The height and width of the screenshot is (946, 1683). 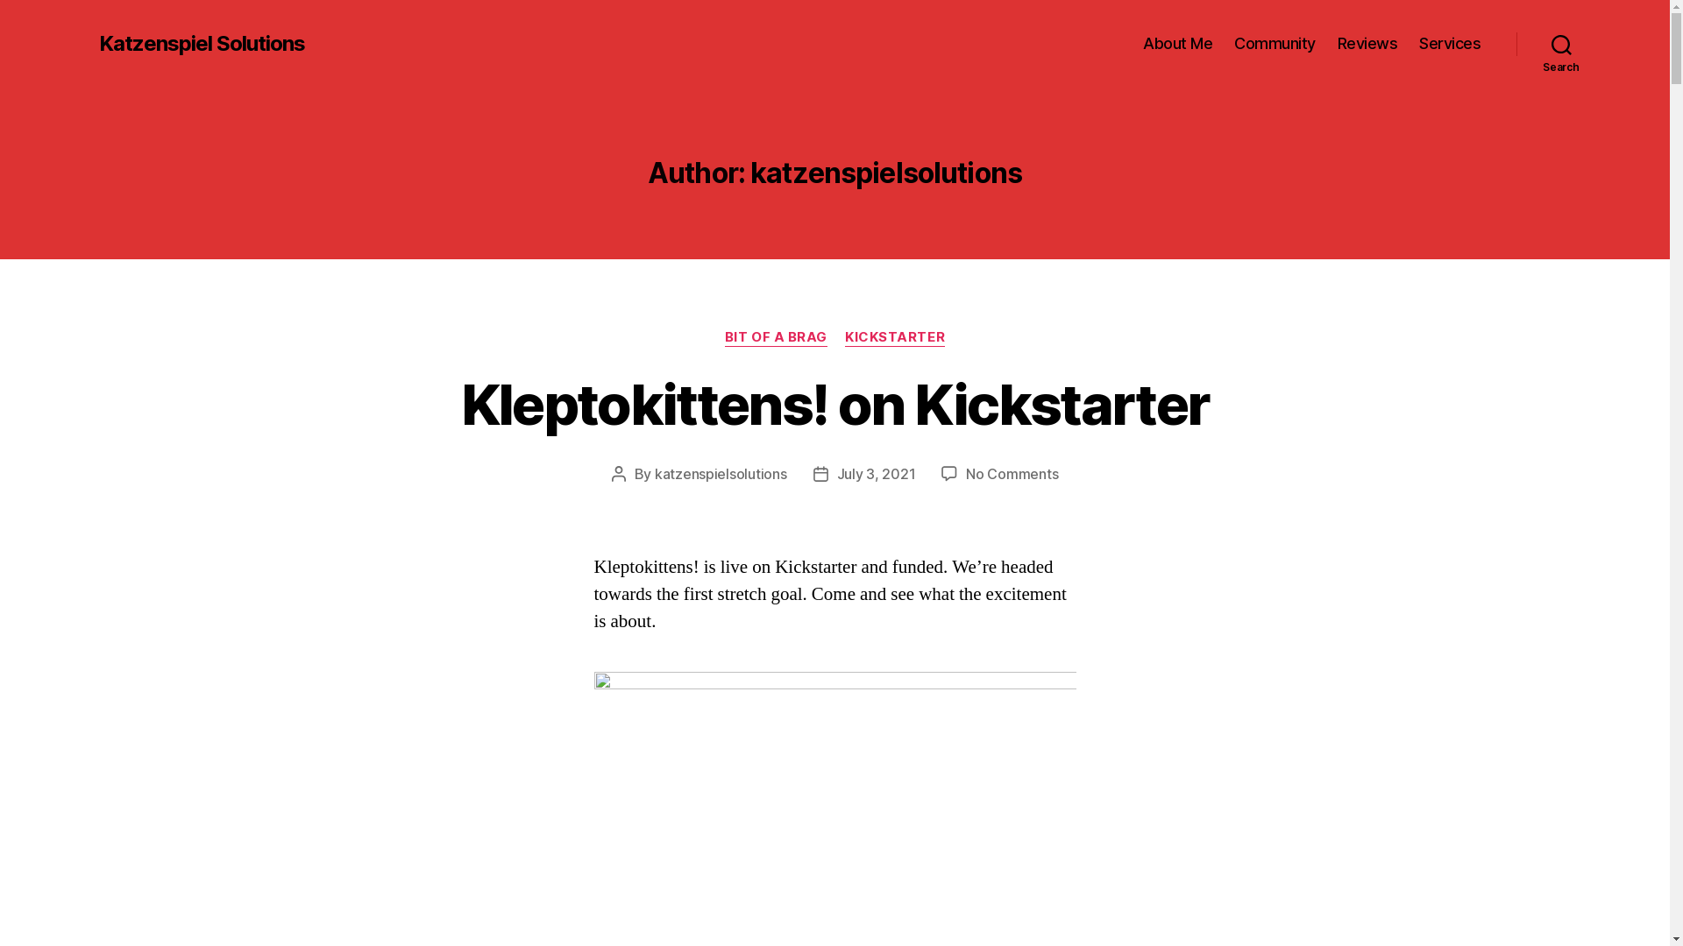 What do you see at coordinates (1012, 474) in the screenshot?
I see `No Comments
on Kleptokittens! on Kickstarter` at bounding box center [1012, 474].